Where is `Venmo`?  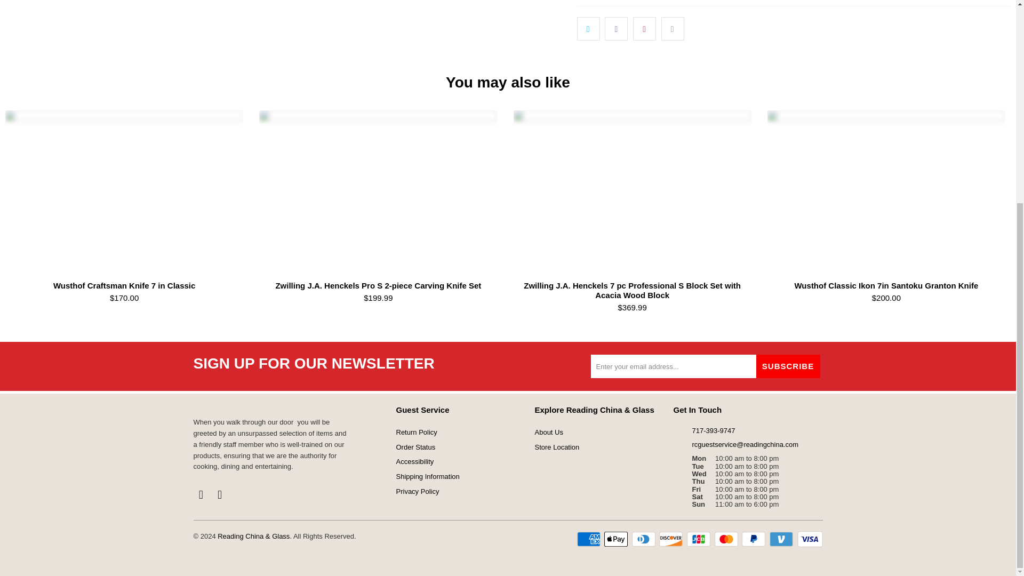
Venmo is located at coordinates (782, 539).